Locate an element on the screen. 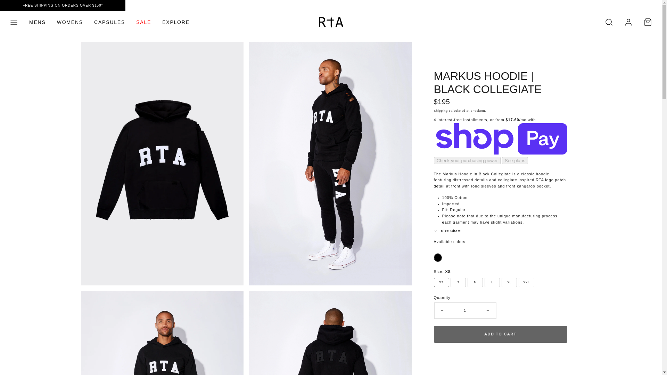 Image resolution: width=667 pixels, height=375 pixels. EXPLORE is located at coordinates (176, 22).